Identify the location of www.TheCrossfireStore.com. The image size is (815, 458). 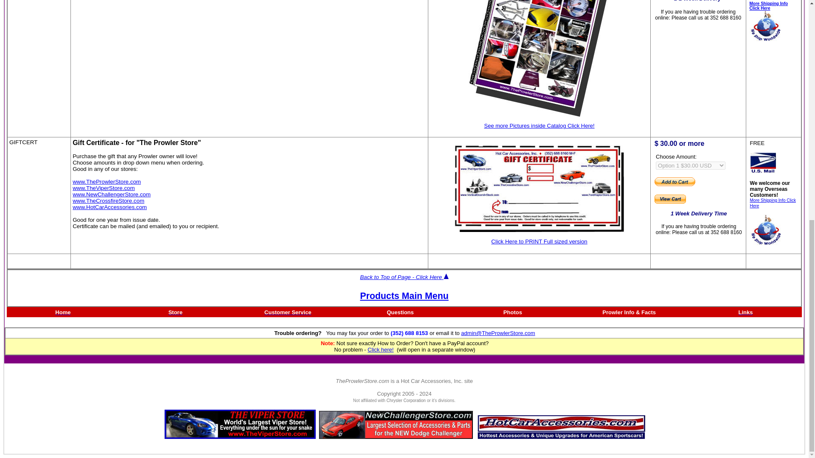
(108, 200).